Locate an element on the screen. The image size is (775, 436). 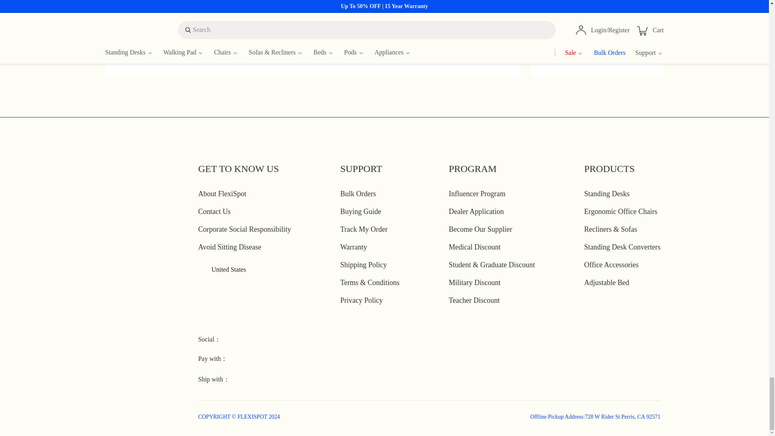
About FlexiSpot is located at coordinates (222, 194).